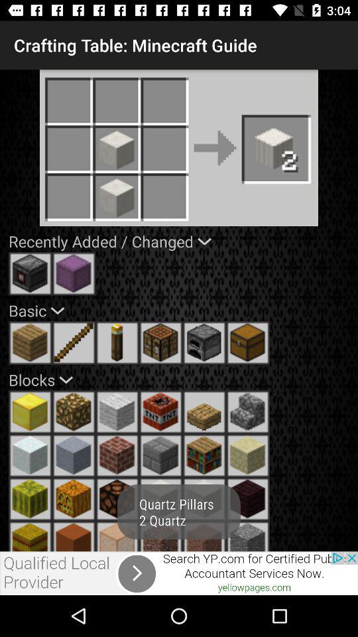  I want to click on puzzles, so click(117, 536).